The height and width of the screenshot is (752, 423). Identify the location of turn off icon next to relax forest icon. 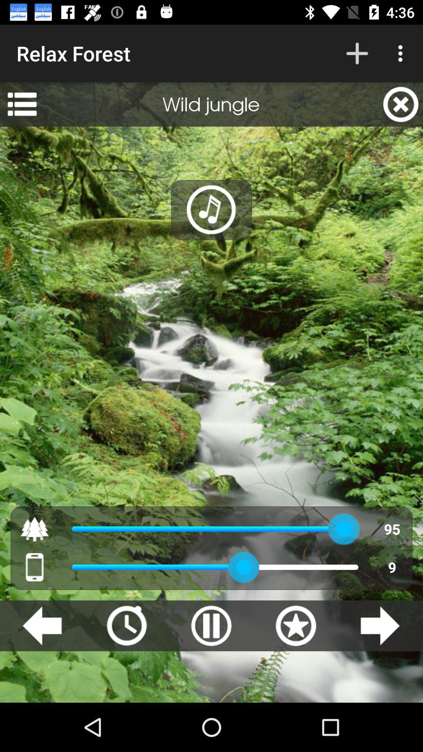
(357, 53).